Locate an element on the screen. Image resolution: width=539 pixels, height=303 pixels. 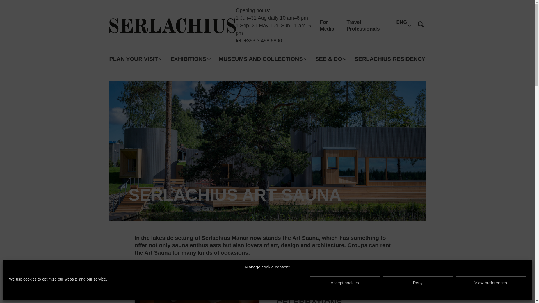
View preferences is located at coordinates (491, 283).